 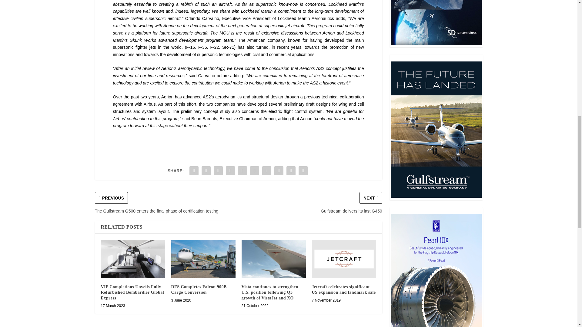 What do you see at coordinates (203, 259) in the screenshot?
I see `DFS Completes Falcon 900B Cargo Conversion` at bounding box center [203, 259].